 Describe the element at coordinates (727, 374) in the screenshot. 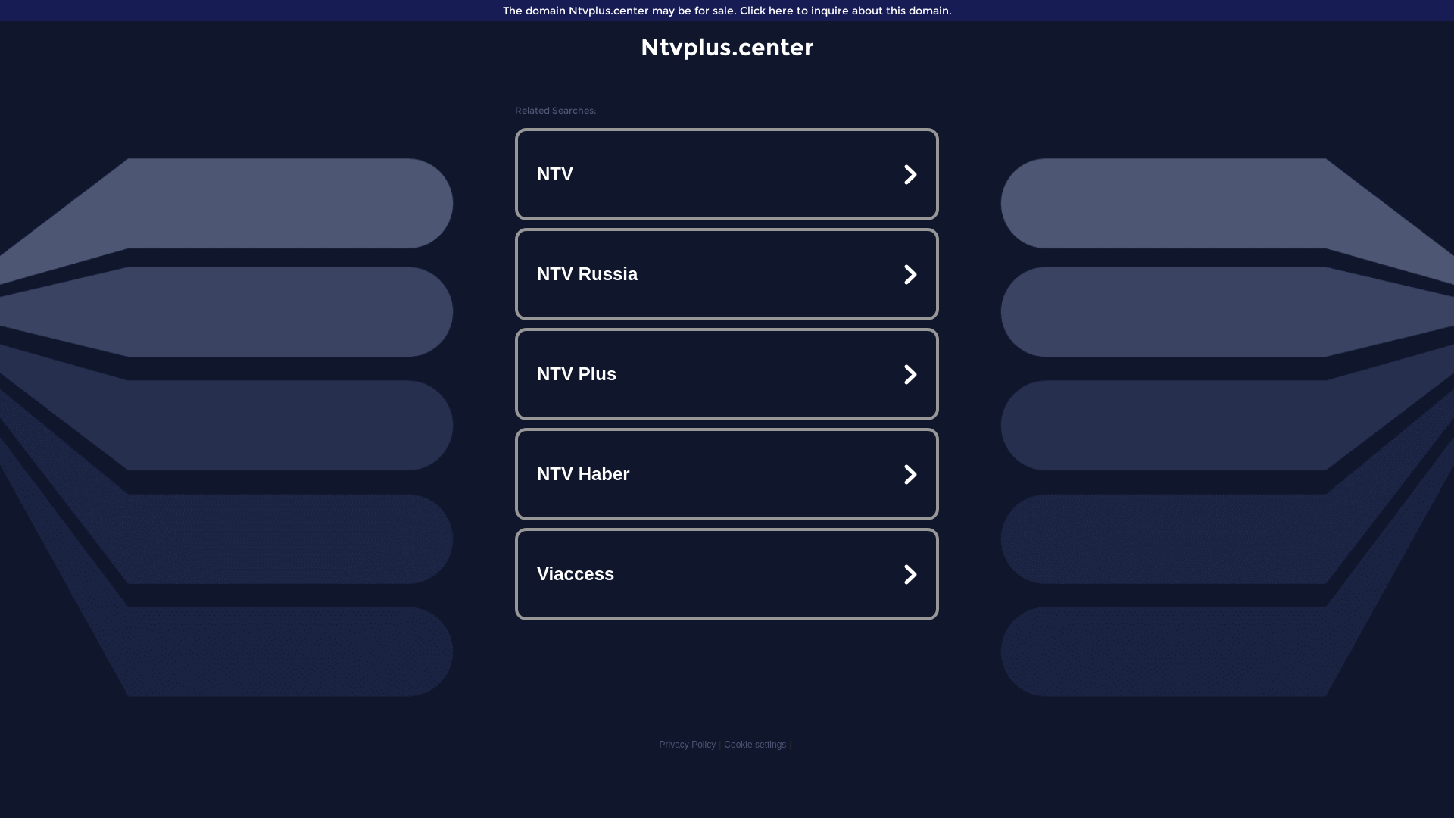

I see `NTV Plus` at that location.